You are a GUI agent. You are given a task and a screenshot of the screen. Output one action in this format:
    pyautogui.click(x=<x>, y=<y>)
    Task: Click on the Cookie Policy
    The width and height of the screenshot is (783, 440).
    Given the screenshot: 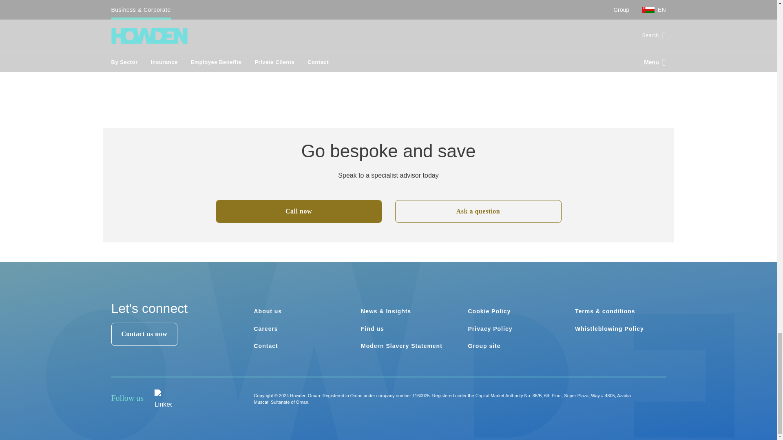 What is the action you would take?
    pyautogui.click(x=489, y=311)
    